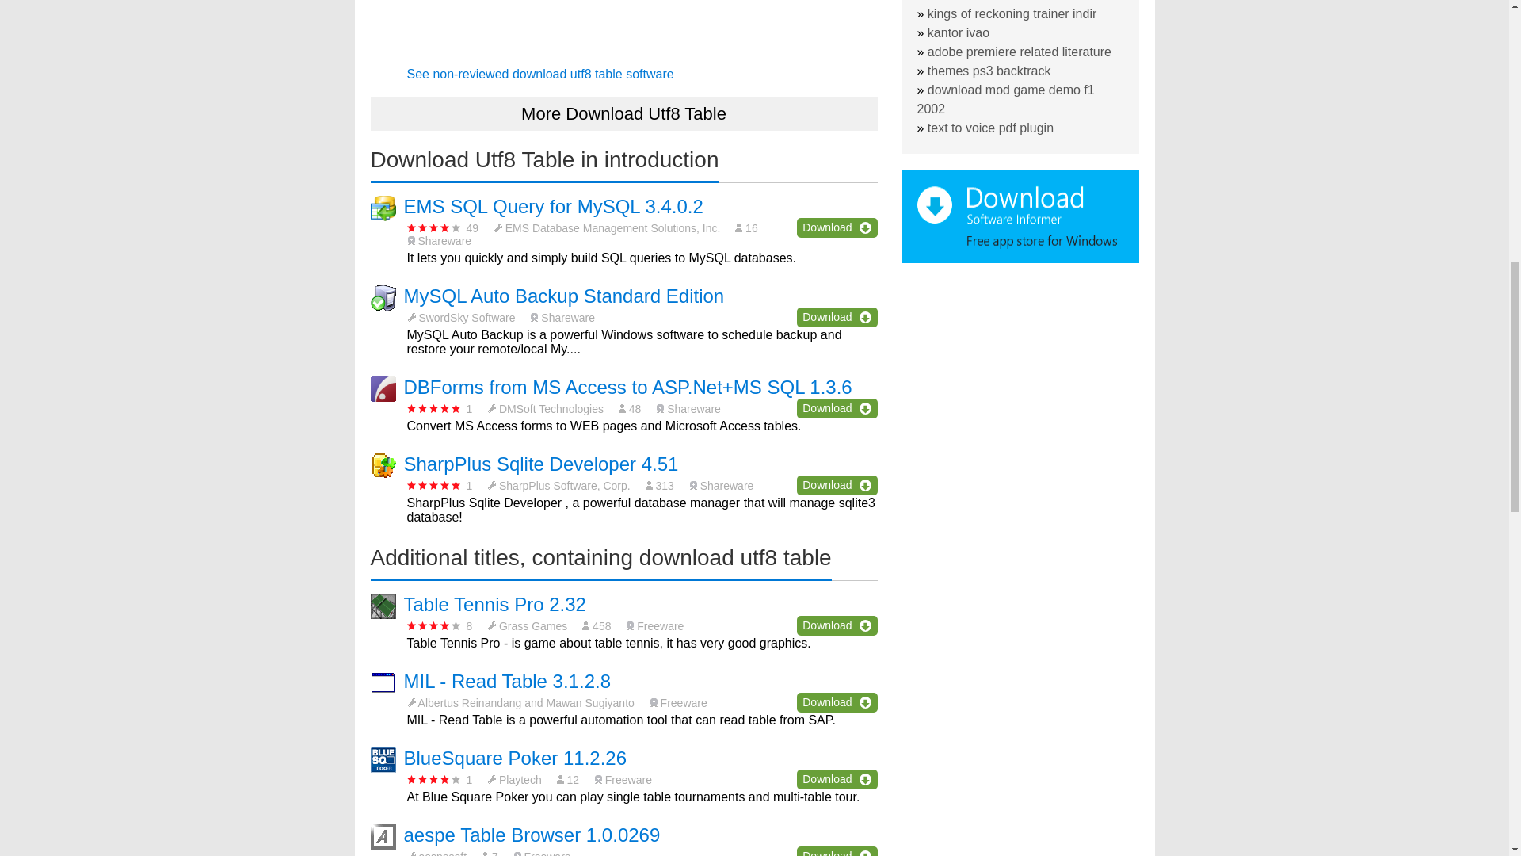 This screenshot has height=856, width=1521. I want to click on SharpPlus Sqlite Developer 4.51, so click(541, 464).